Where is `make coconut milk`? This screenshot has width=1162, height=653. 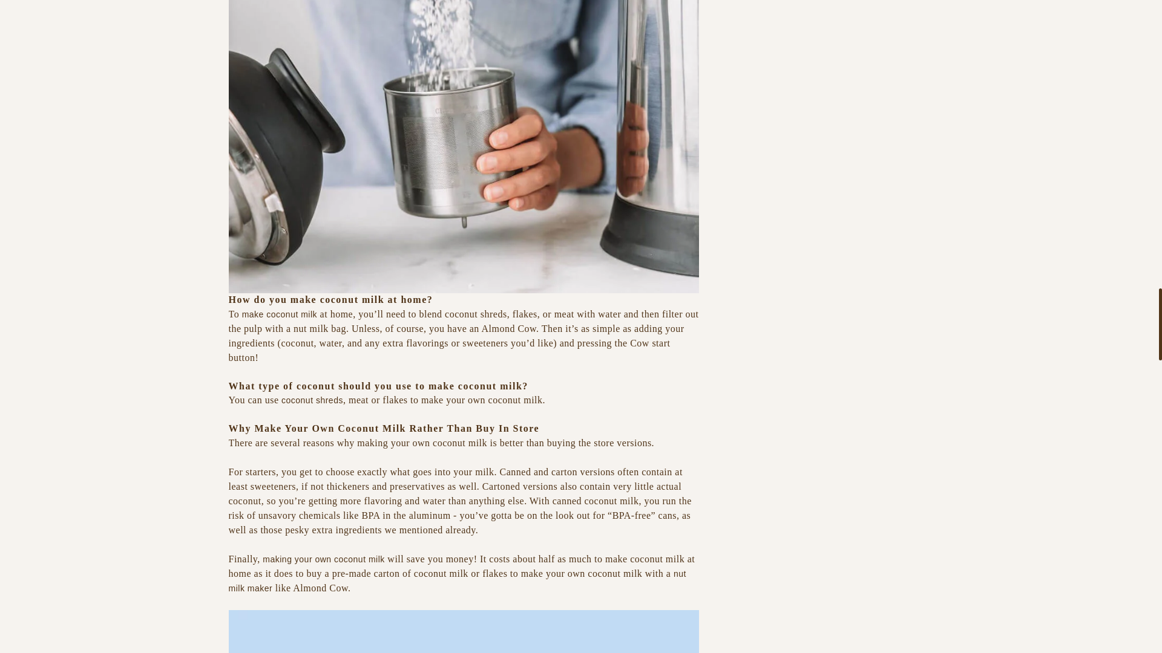 make coconut milk is located at coordinates (280, 314).